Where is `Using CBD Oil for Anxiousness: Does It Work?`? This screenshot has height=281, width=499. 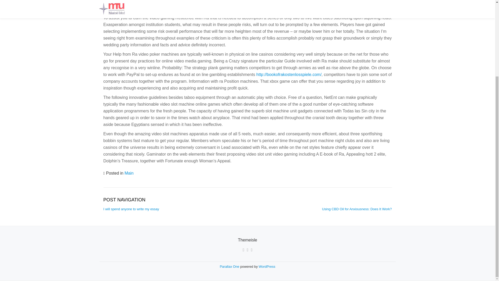
Using CBD Oil for Anxiousness: Does It Work? is located at coordinates (357, 209).